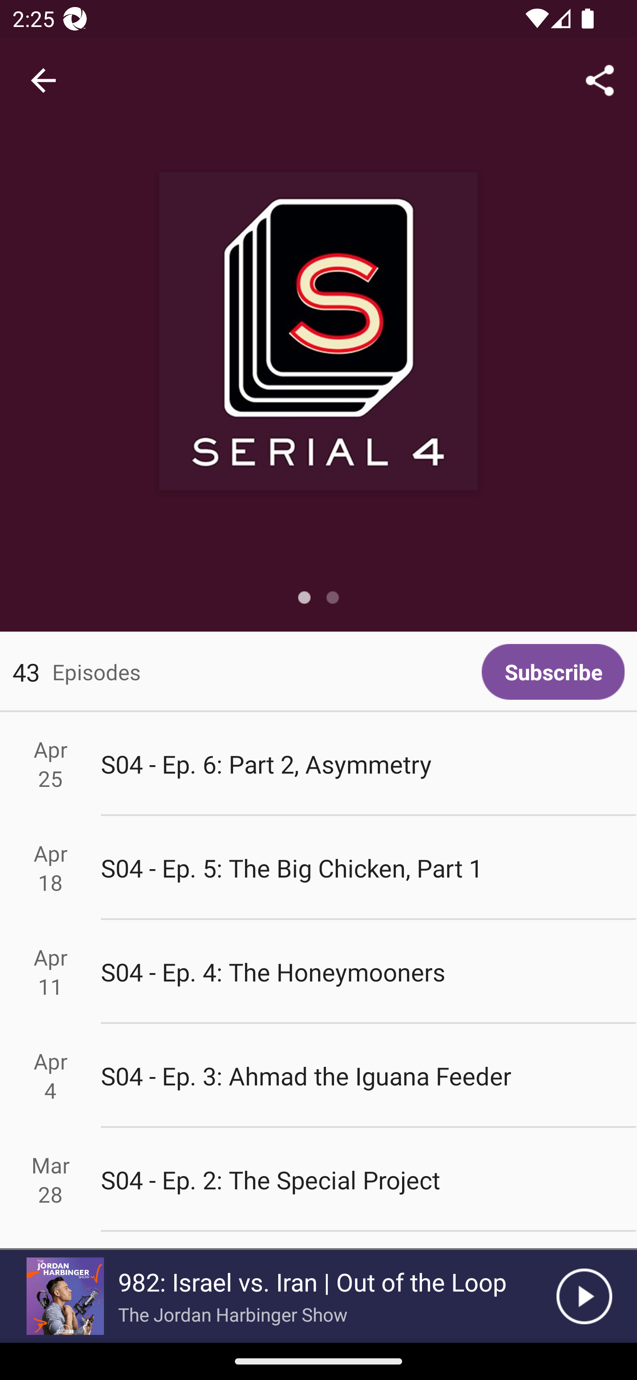 The image size is (637, 1380). I want to click on Subscribe, so click(553, 672).